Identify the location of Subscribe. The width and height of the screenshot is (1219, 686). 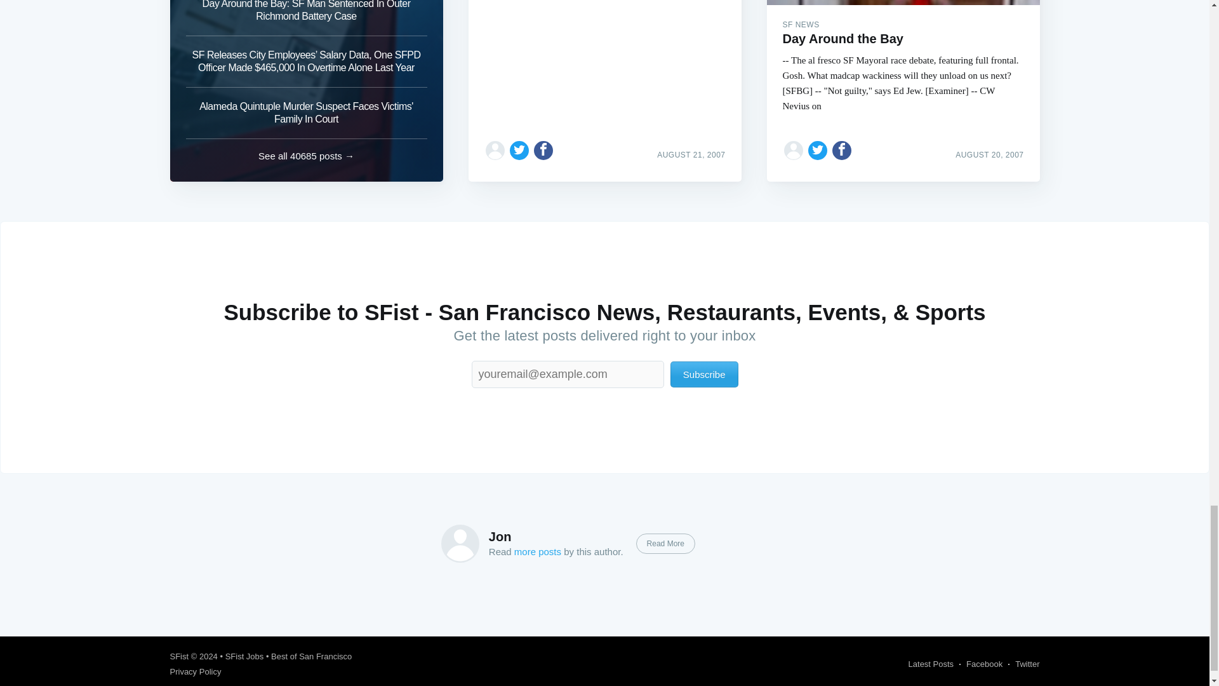
(705, 375).